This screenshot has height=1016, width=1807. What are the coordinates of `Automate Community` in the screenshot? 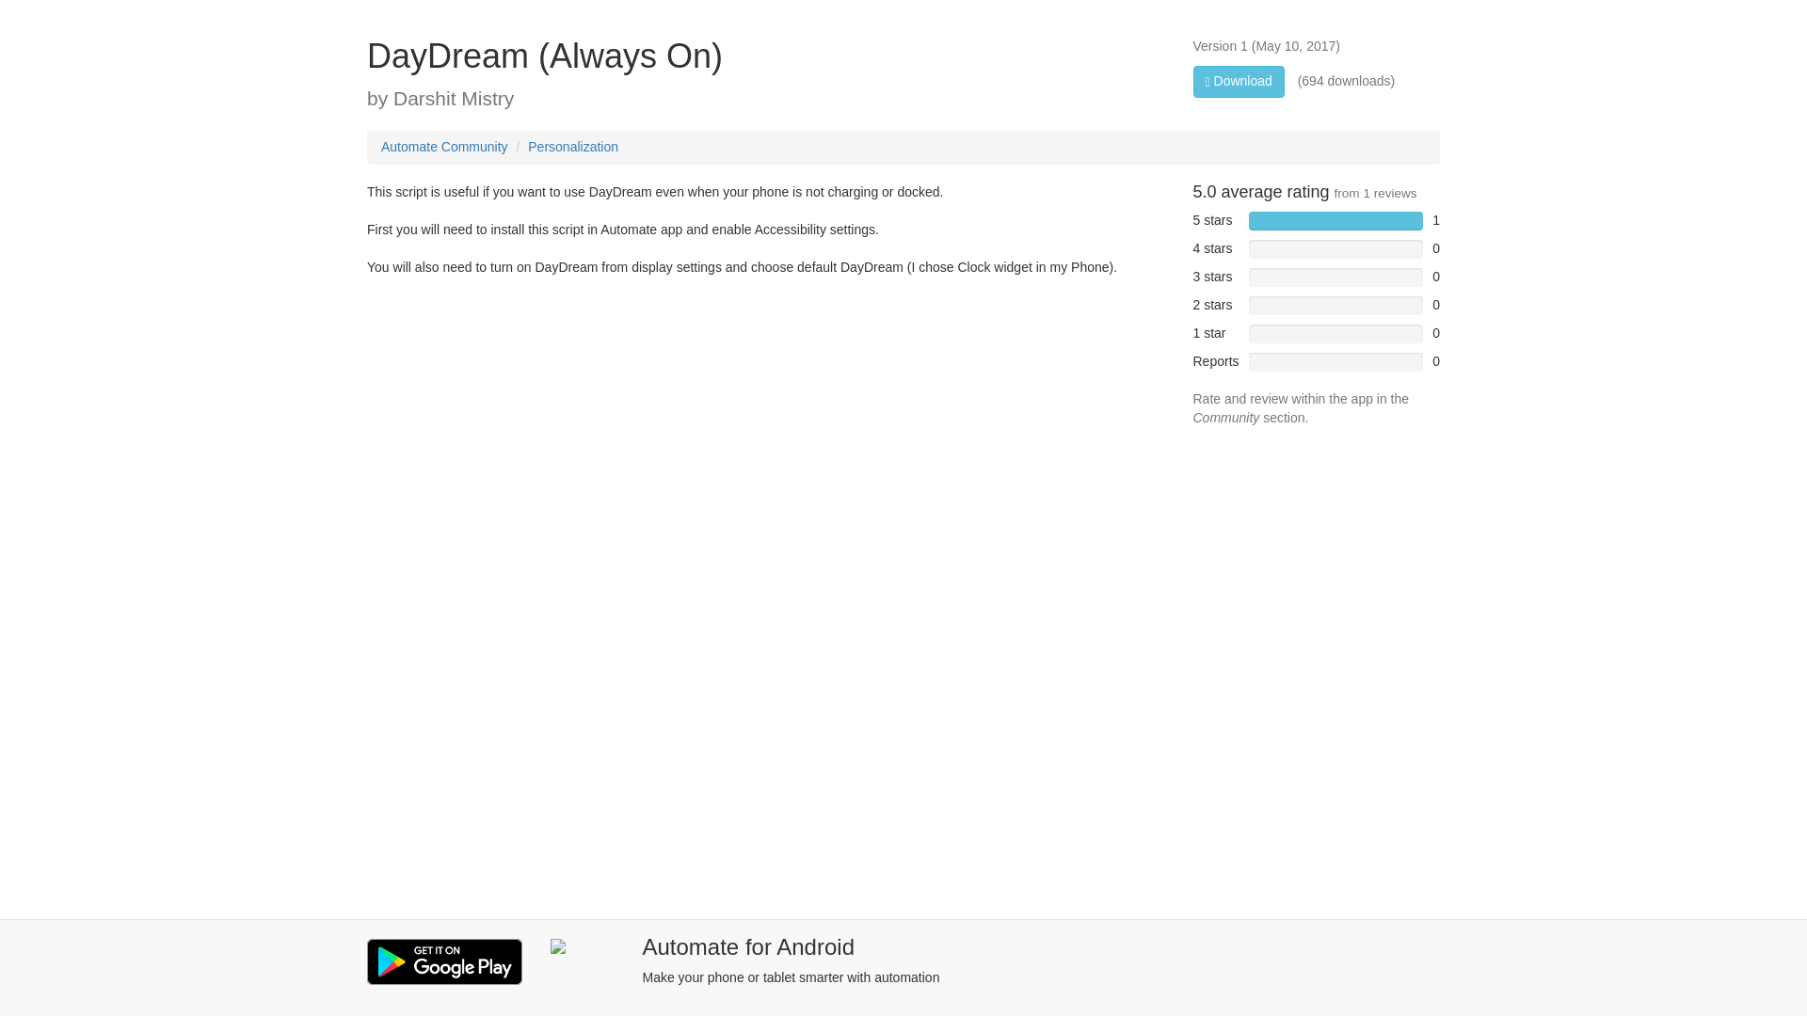 It's located at (444, 147).